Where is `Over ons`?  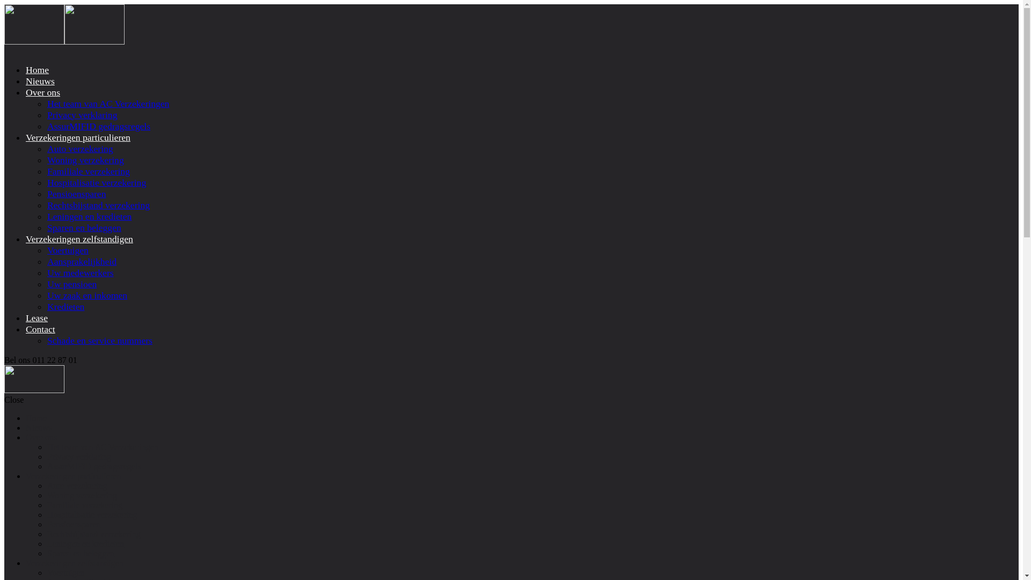
Over ons is located at coordinates (41, 437).